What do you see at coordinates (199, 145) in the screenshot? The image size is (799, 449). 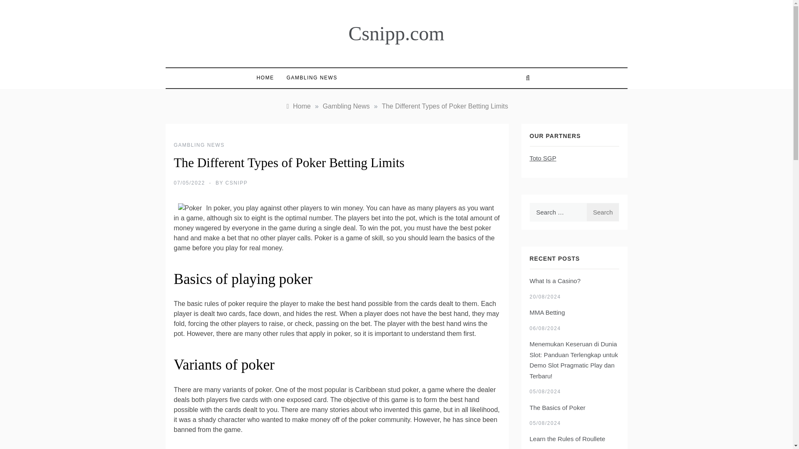 I see `GAMBLING NEWS` at bounding box center [199, 145].